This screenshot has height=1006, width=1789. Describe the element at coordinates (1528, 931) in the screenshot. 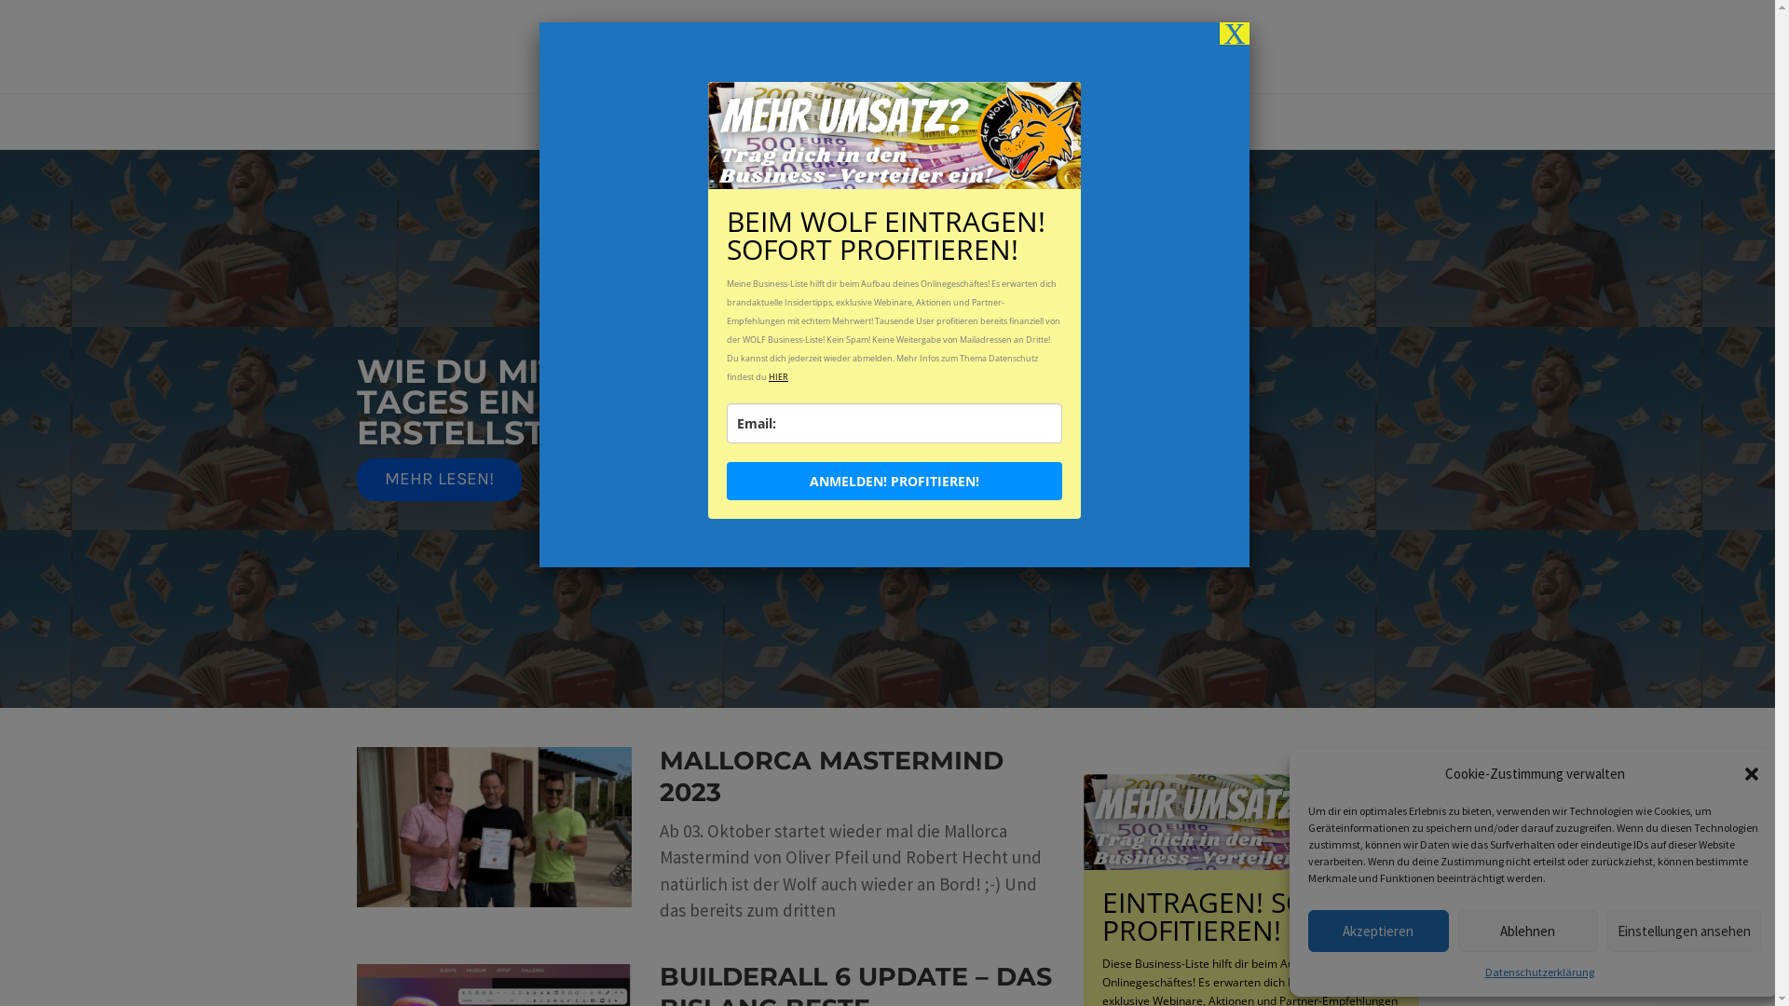

I see `Ablehnen` at that location.